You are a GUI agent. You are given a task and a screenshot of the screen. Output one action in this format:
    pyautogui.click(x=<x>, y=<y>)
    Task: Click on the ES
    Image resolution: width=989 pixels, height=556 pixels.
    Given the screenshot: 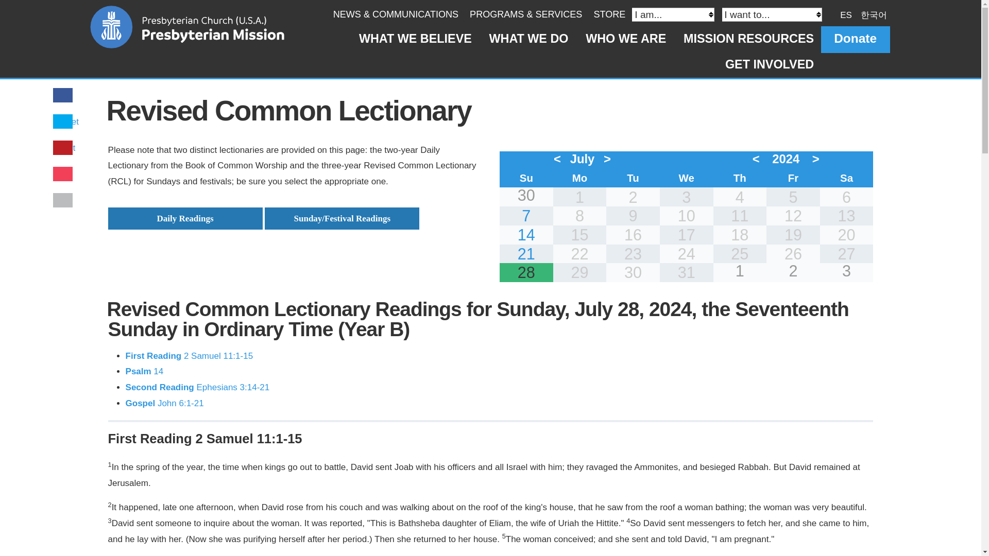 What is the action you would take?
    pyautogui.click(x=846, y=14)
    